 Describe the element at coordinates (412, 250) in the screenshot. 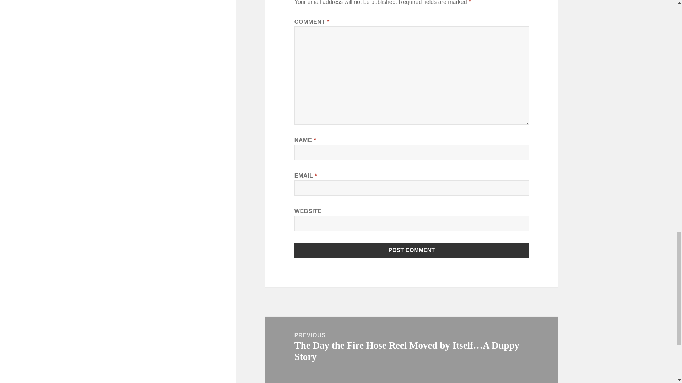

I see `Post Comment` at that location.